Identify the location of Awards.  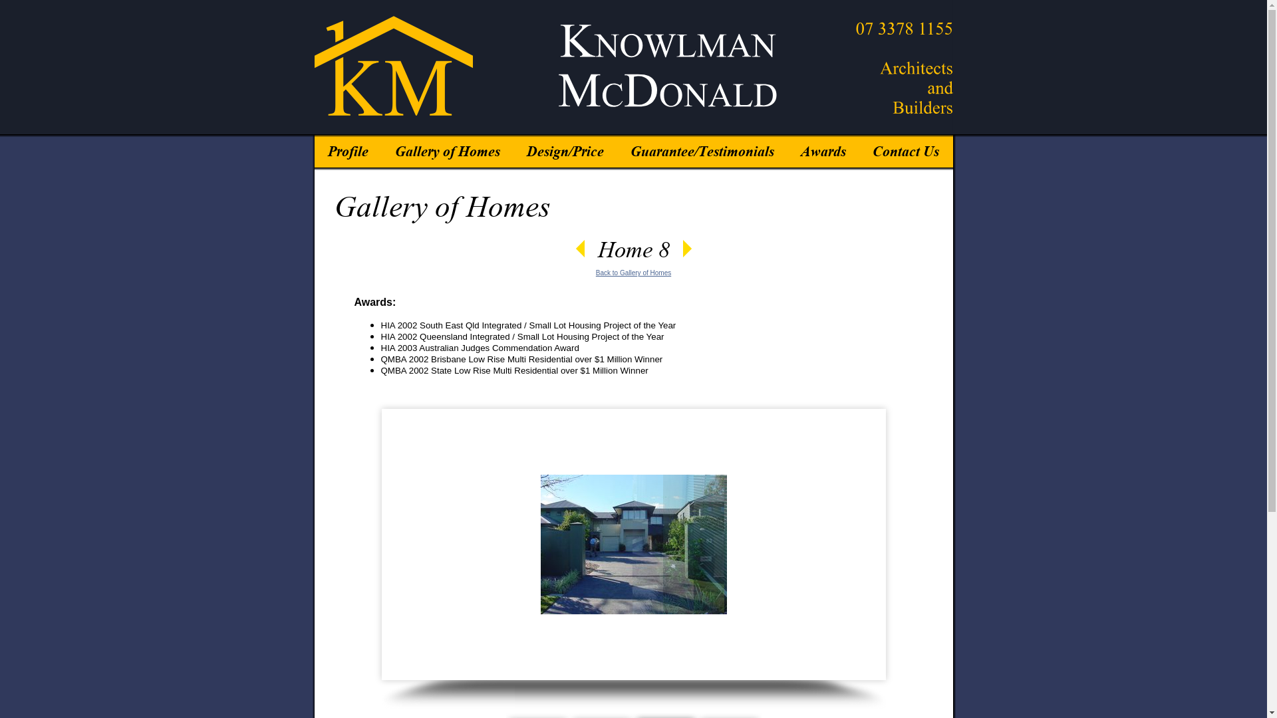
(823, 147).